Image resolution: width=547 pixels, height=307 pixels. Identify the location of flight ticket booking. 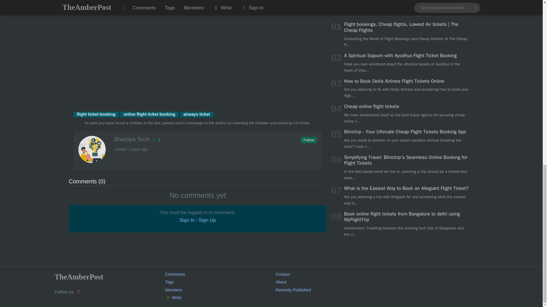
(96, 114).